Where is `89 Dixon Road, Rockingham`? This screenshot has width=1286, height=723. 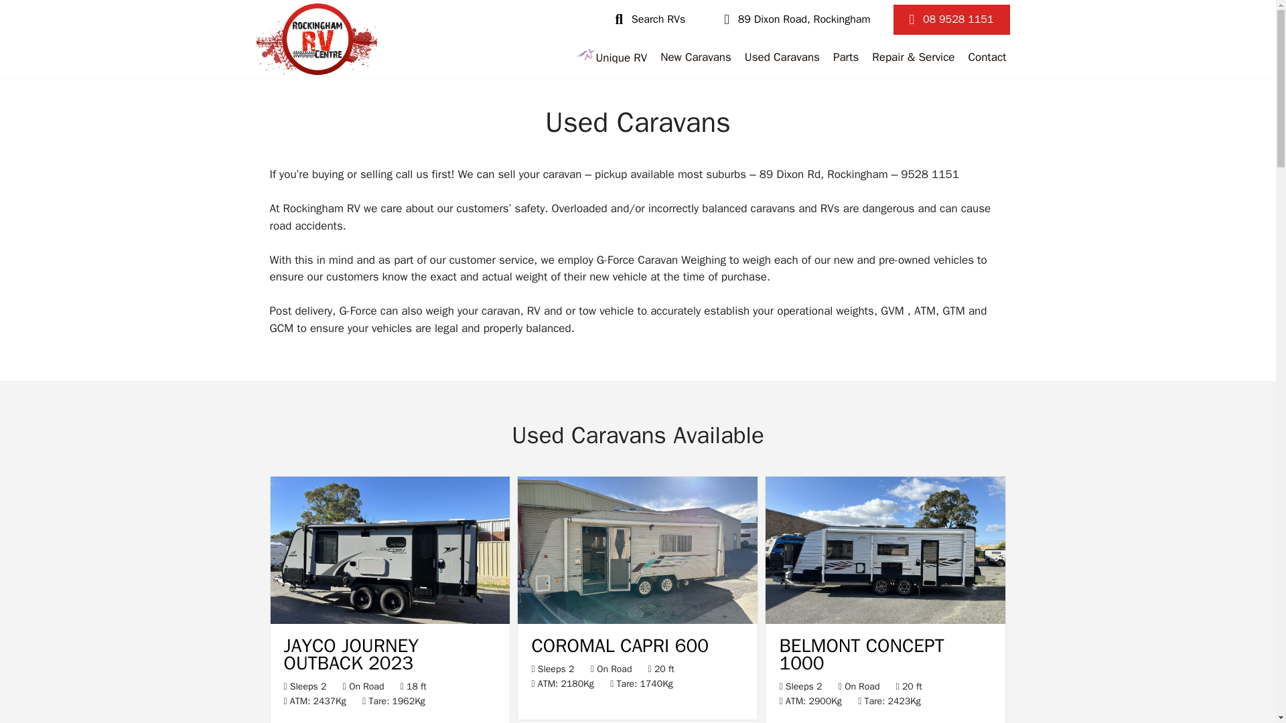 89 Dixon Road, Rockingham is located at coordinates (797, 19).